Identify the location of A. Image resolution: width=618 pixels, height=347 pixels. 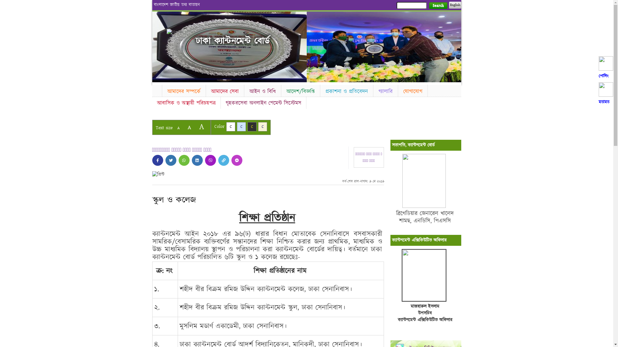
(201, 127).